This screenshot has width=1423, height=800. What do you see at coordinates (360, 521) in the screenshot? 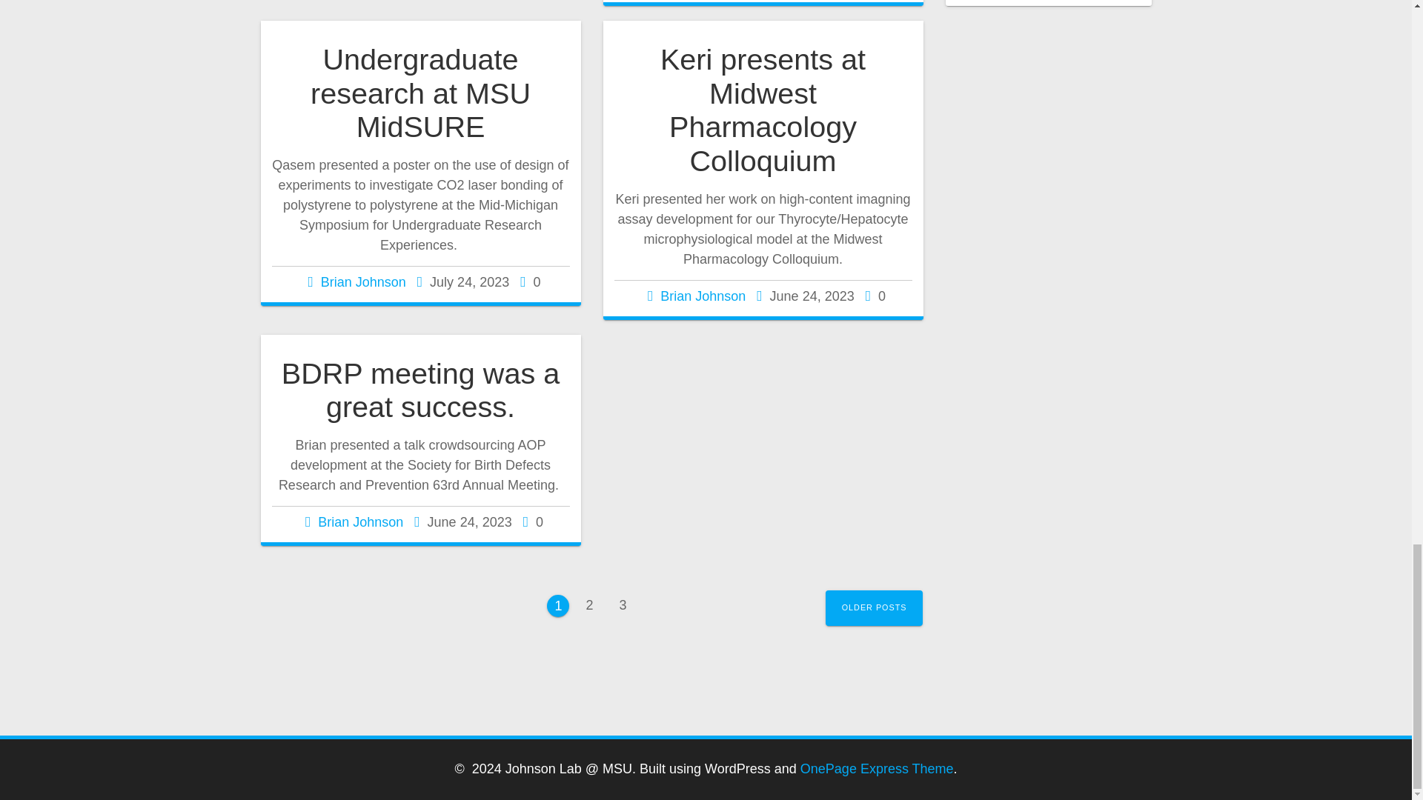
I see `BDRP meeting was a great success.` at bounding box center [360, 521].